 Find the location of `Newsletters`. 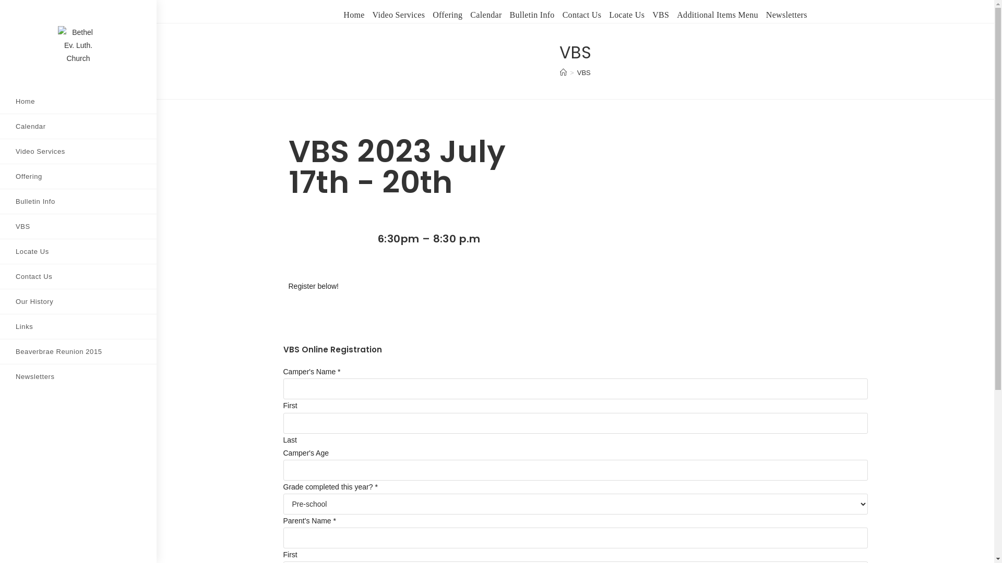

Newsletters is located at coordinates (78, 376).